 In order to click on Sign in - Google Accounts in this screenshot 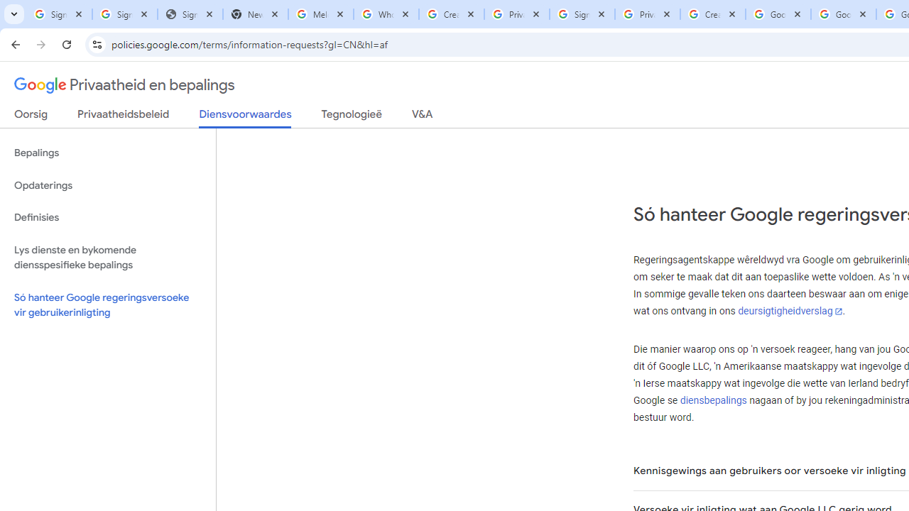, I will do `click(582, 14)`.